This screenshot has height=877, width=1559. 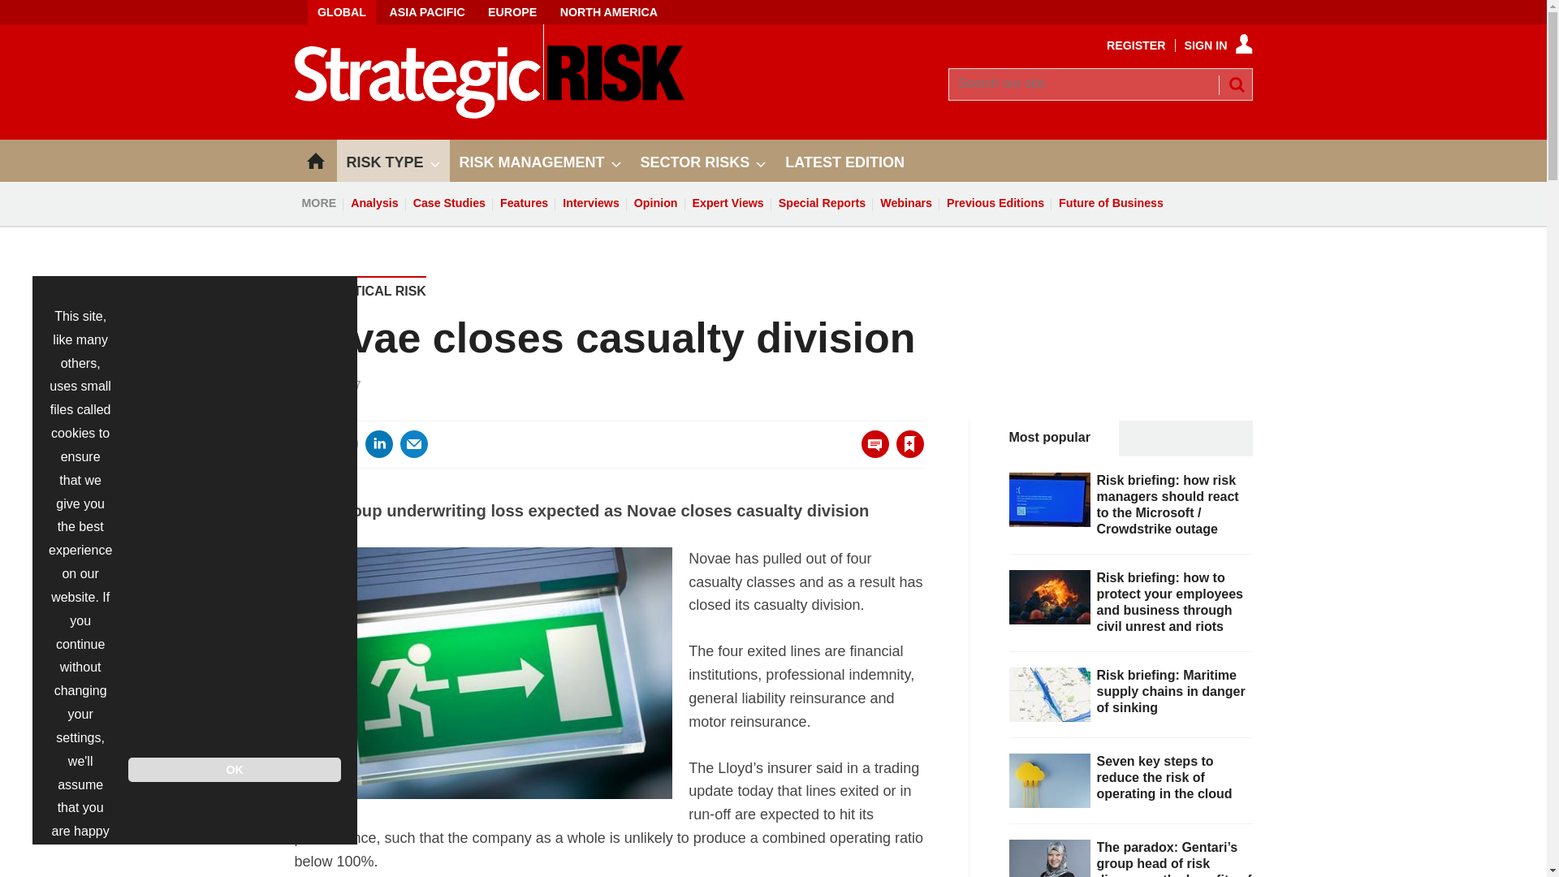 What do you see at coordinates (656, 203) in the screenshot?
I see `Opinion` at bounding box center [656, 203].